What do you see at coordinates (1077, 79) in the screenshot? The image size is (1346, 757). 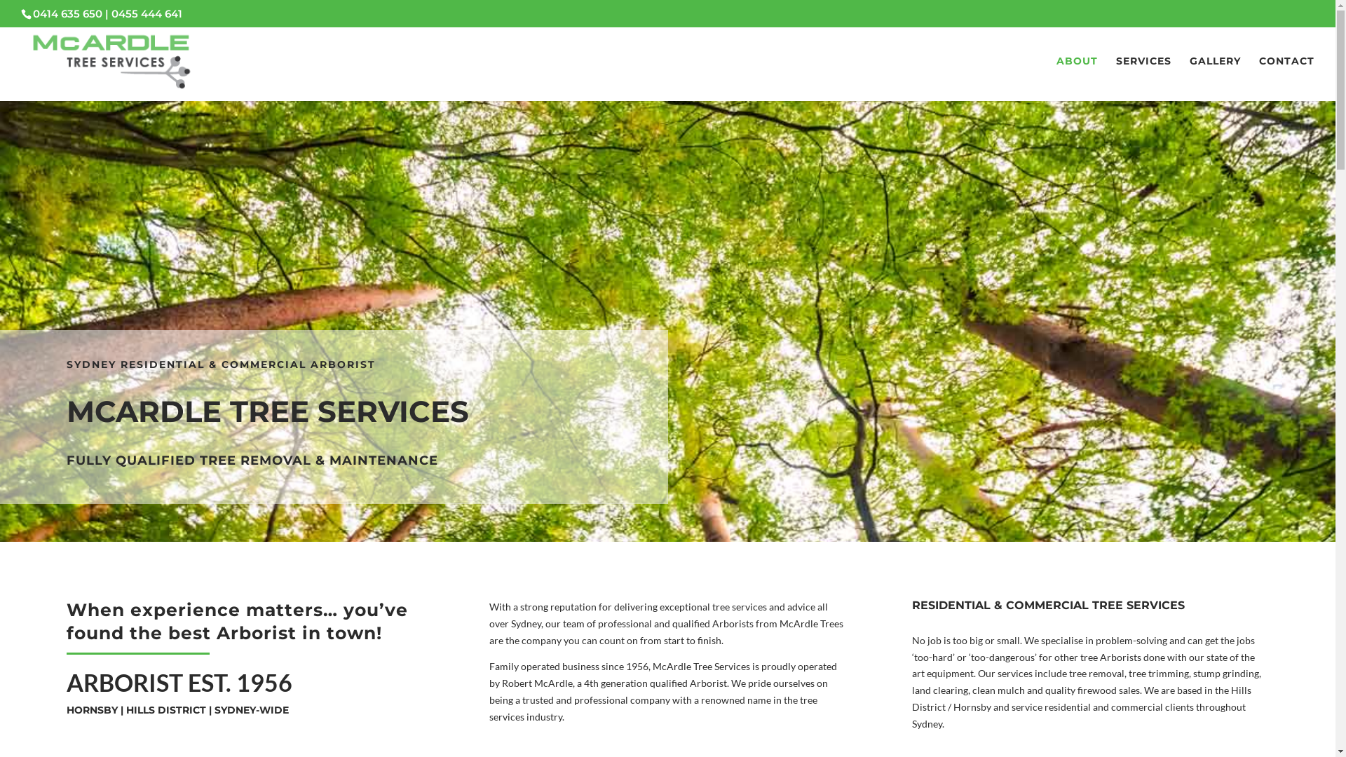 I see `ABOUT` at bounding box center [1077, 79].